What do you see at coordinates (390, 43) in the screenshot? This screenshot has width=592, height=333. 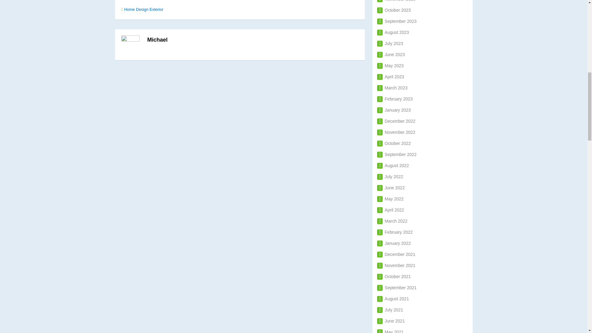 I see `July 2023` at bounding box center [390, 43].